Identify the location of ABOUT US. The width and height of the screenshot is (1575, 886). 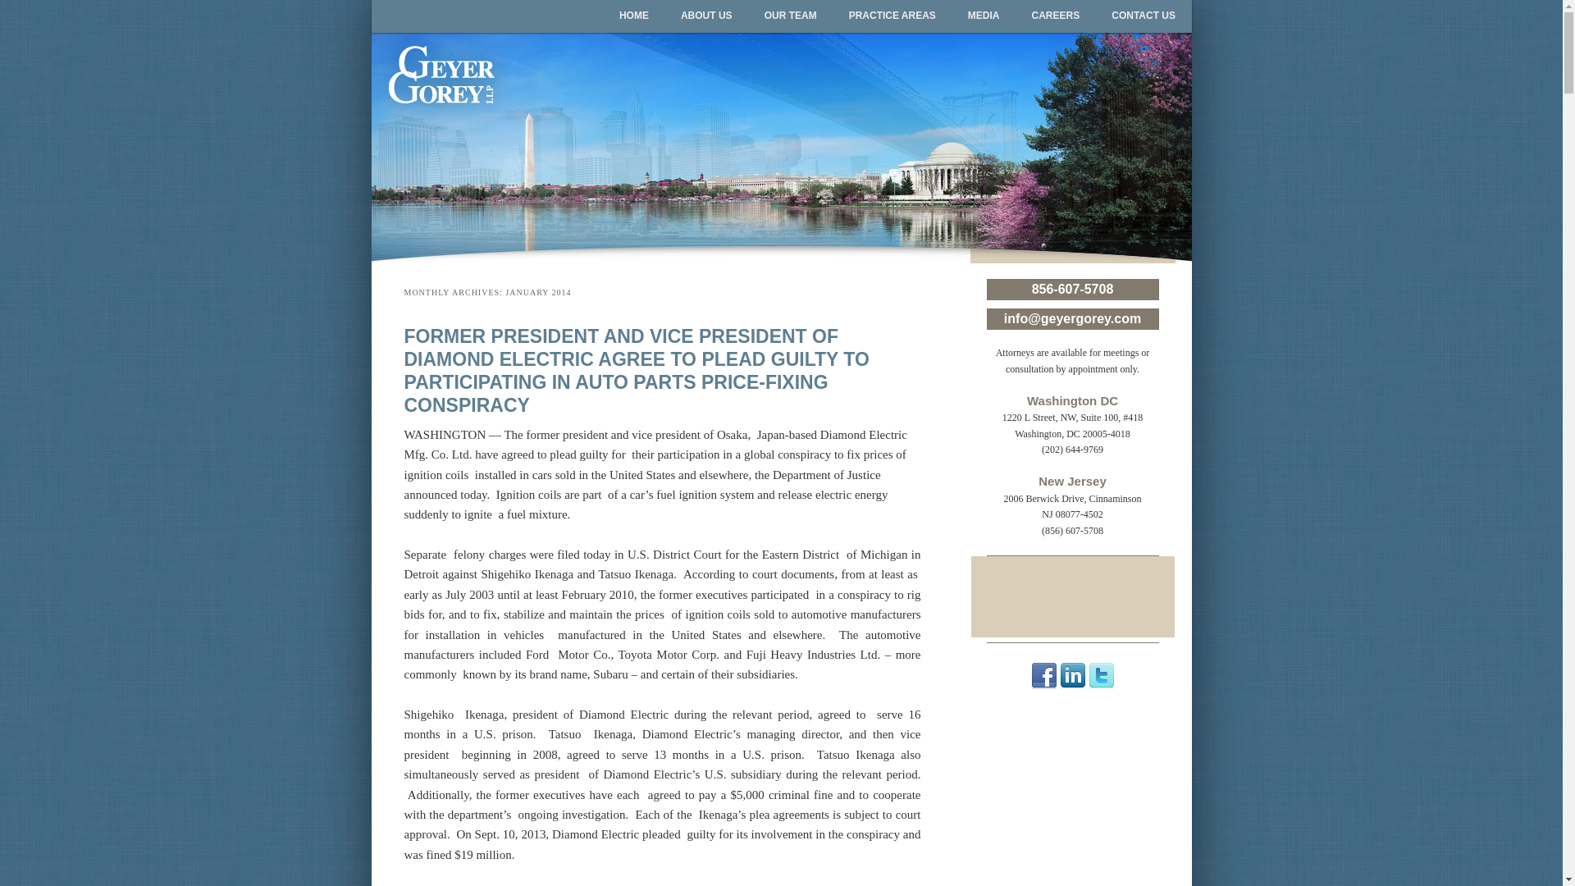
(706, 16).